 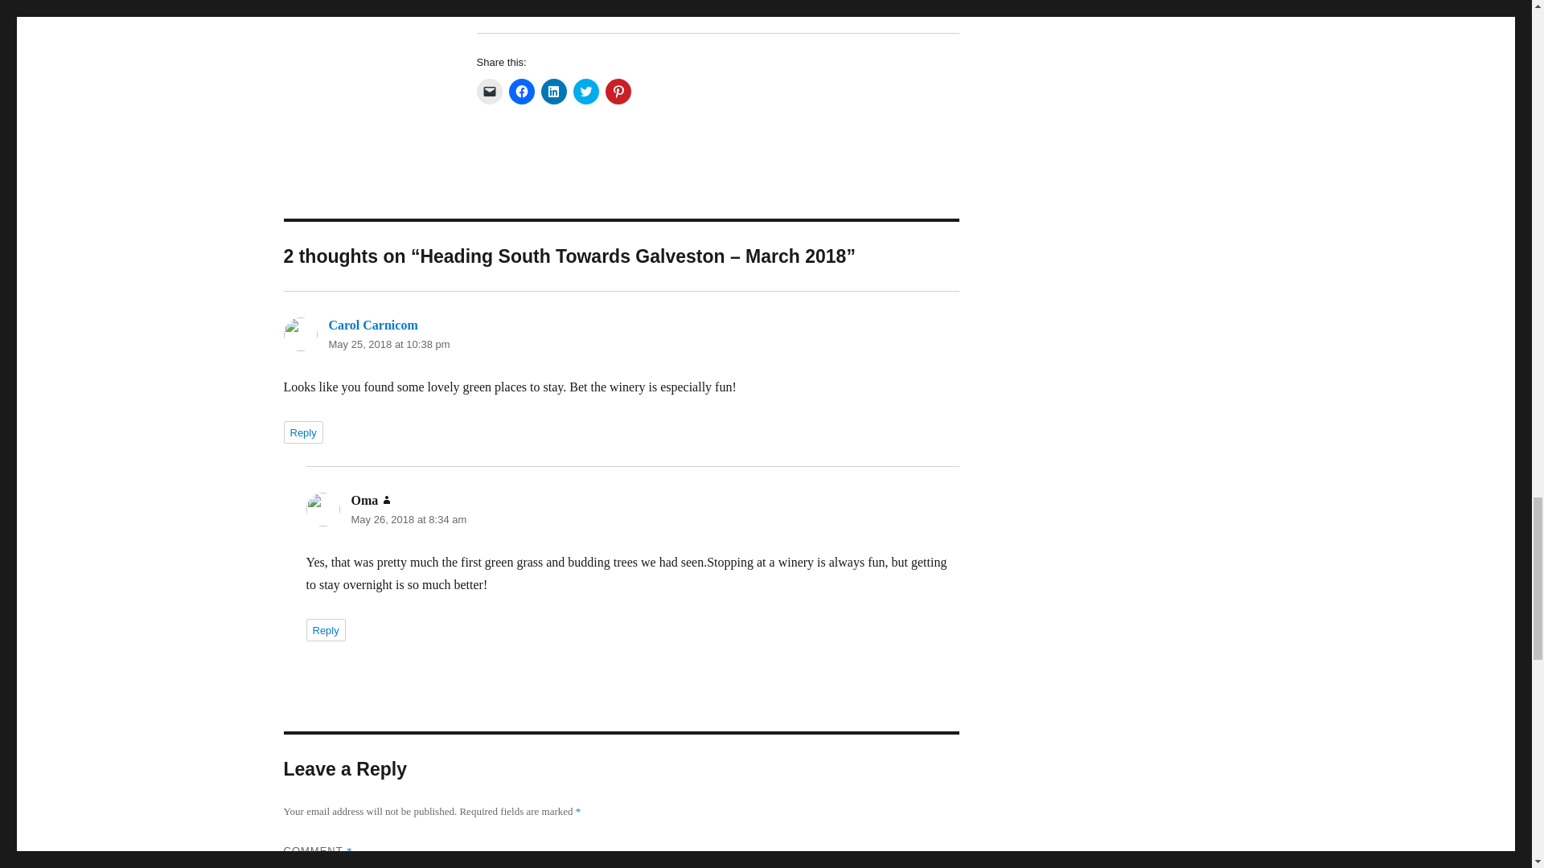 What do you see at coordinates (388, 344) in the screenshot?
I see `May 25, 2018 at 10:38 pm` at bounding box center [388, 344].